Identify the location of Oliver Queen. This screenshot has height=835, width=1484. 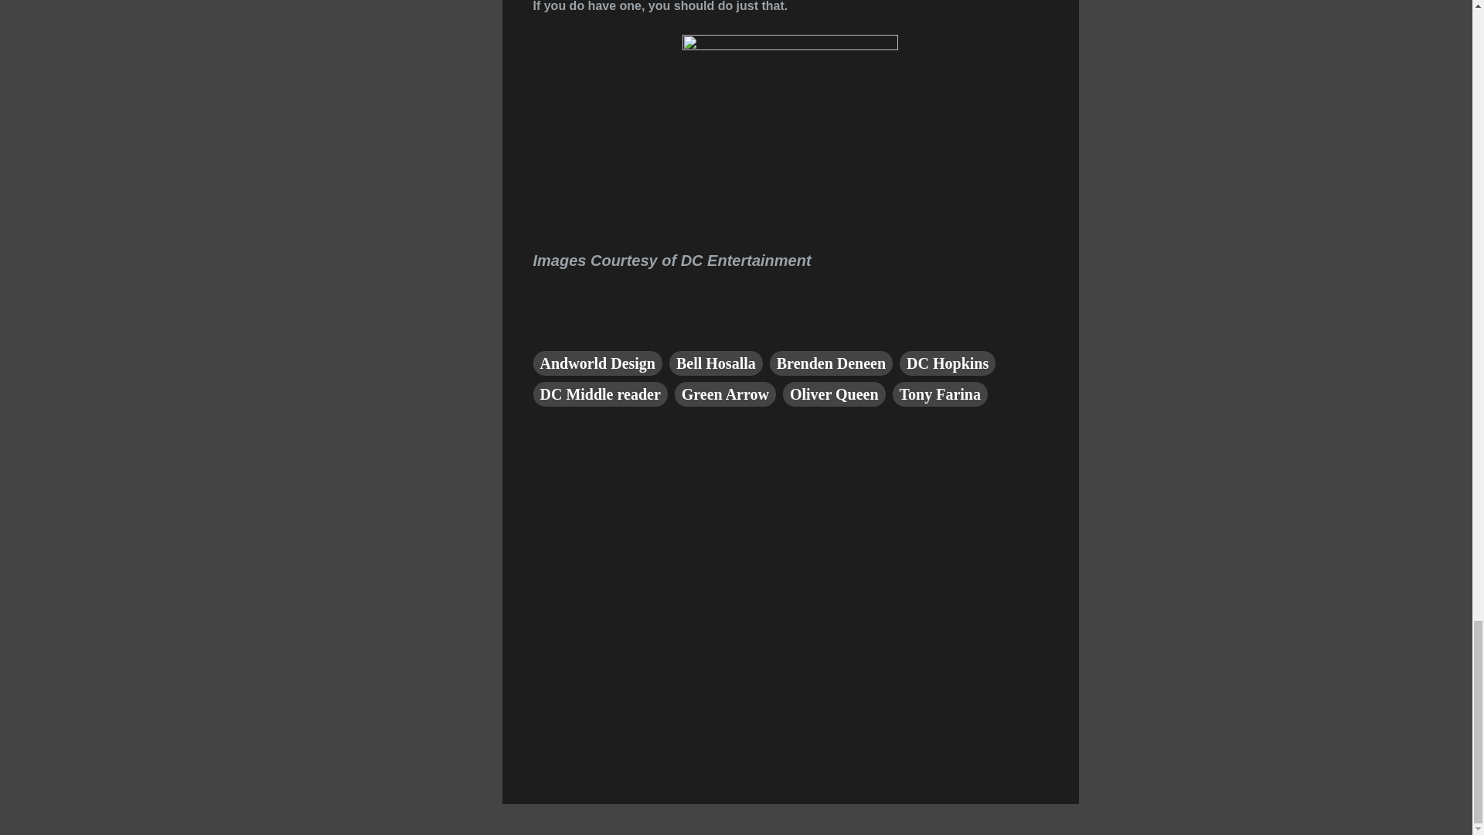
(835, 394).